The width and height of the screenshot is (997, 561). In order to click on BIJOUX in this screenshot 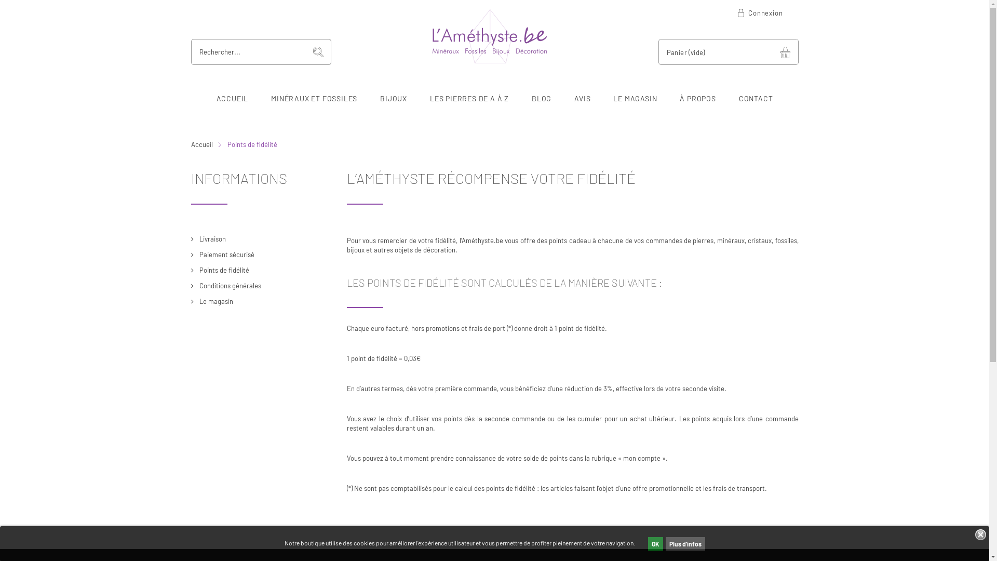, I will do `click(394, 99)`.